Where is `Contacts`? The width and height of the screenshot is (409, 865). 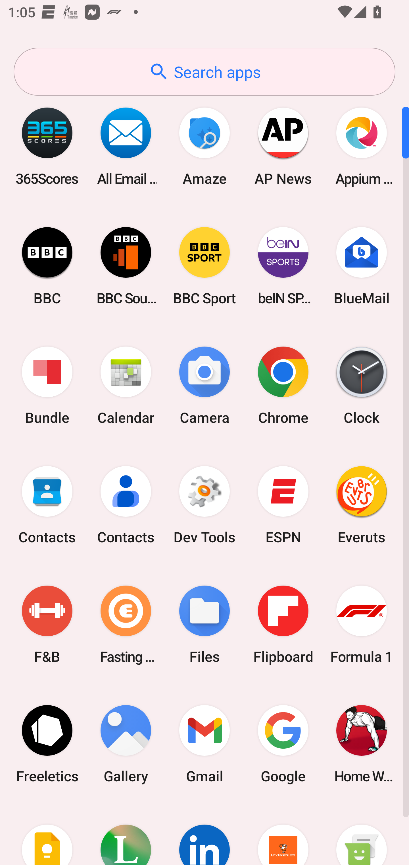
Contacts is located at coordinates (126, 505).